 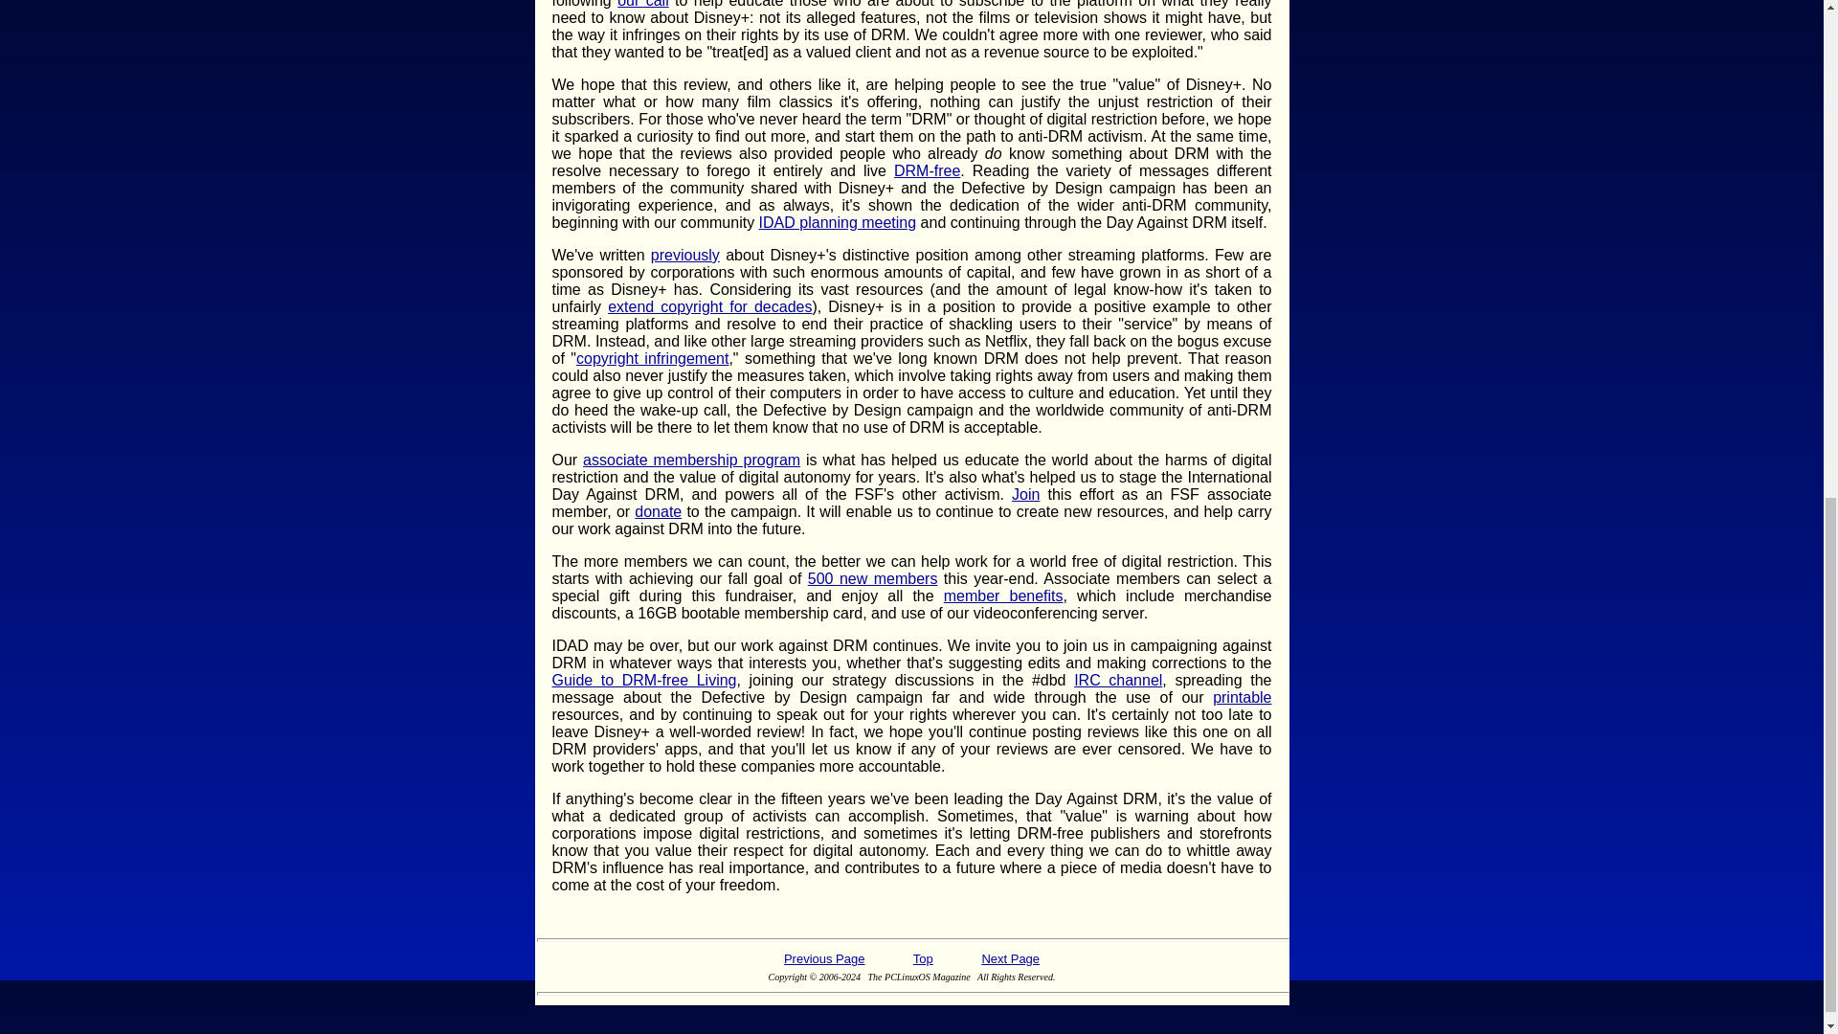 I want to click on our call, so click(x=643, y=4).